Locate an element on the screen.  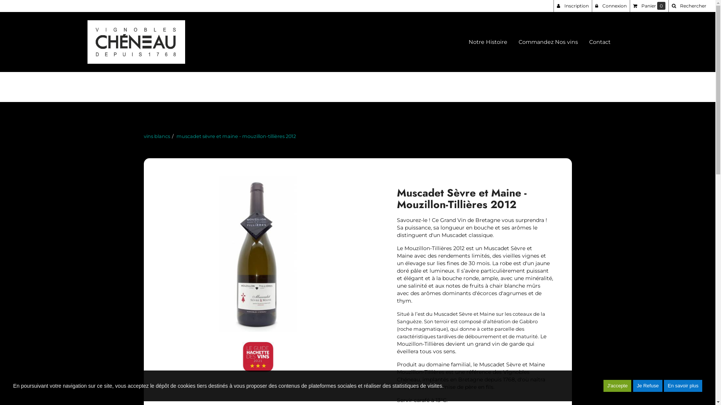
Commandez Nos vins is located at coordinates (548, 42).